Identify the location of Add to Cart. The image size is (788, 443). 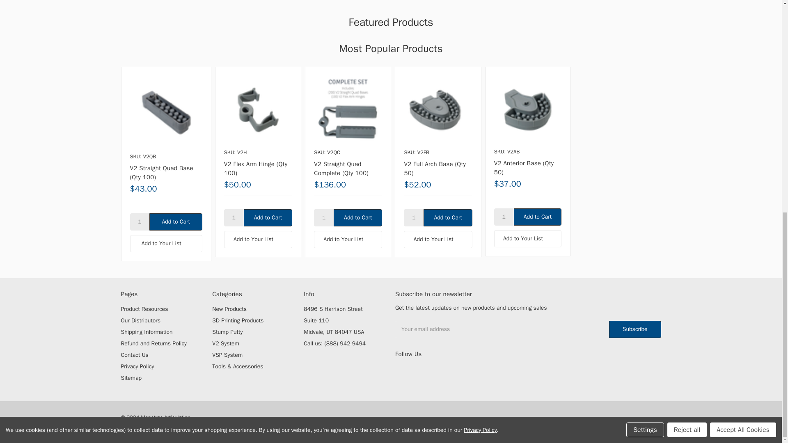
(358, 217).